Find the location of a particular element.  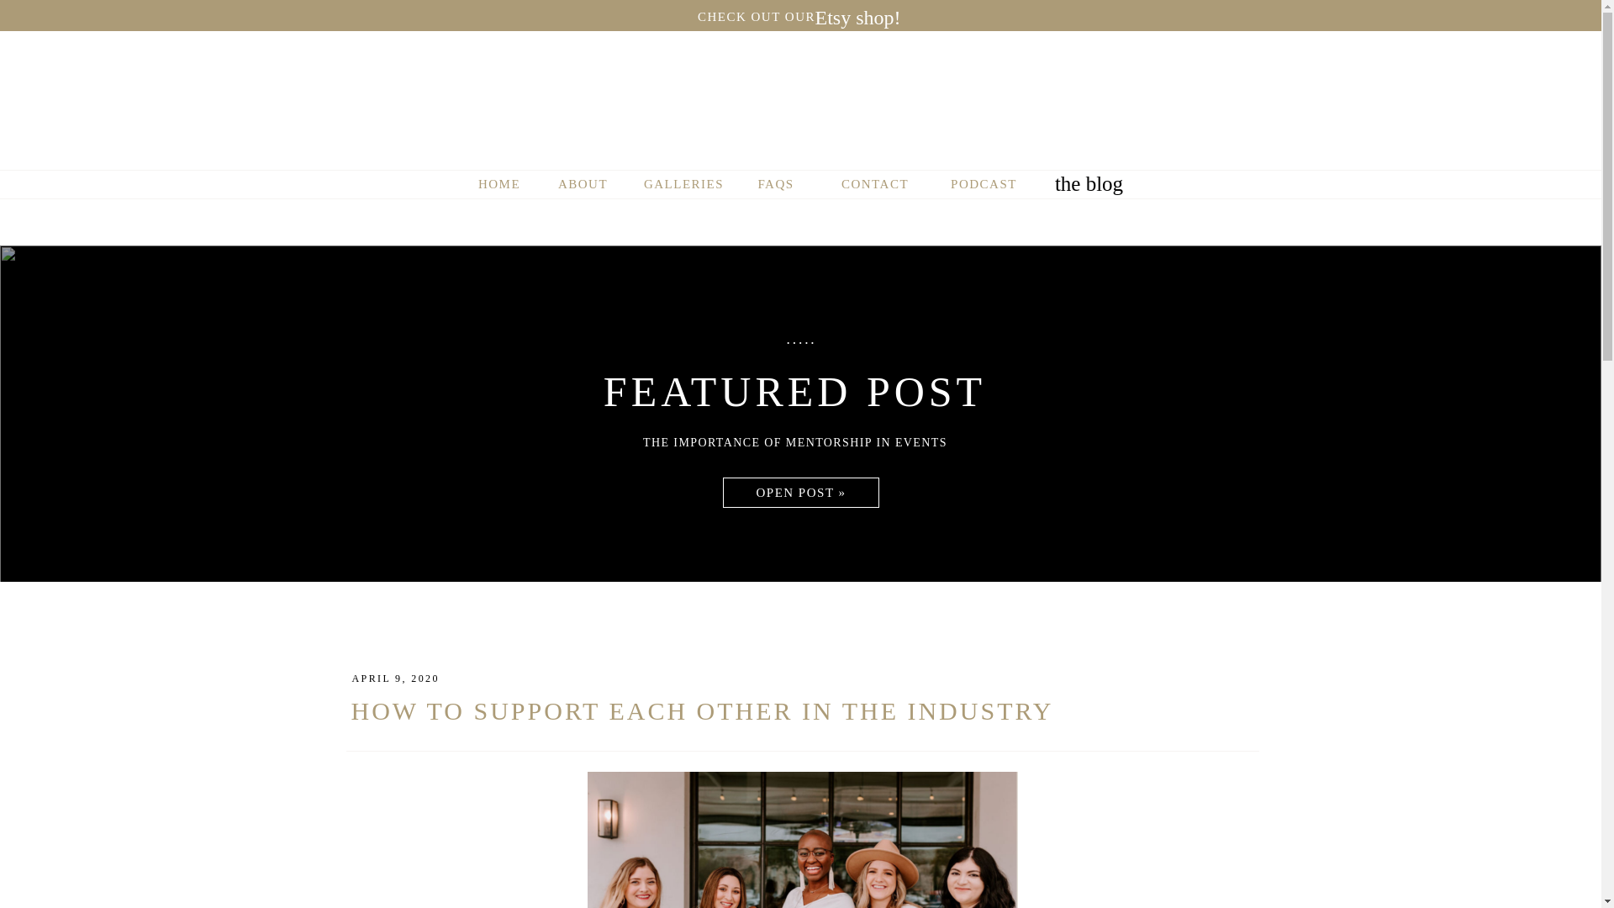

THE IMPORTANCE OF MENTORSHIP IN EVENTS is located at coordinates (795, 449).